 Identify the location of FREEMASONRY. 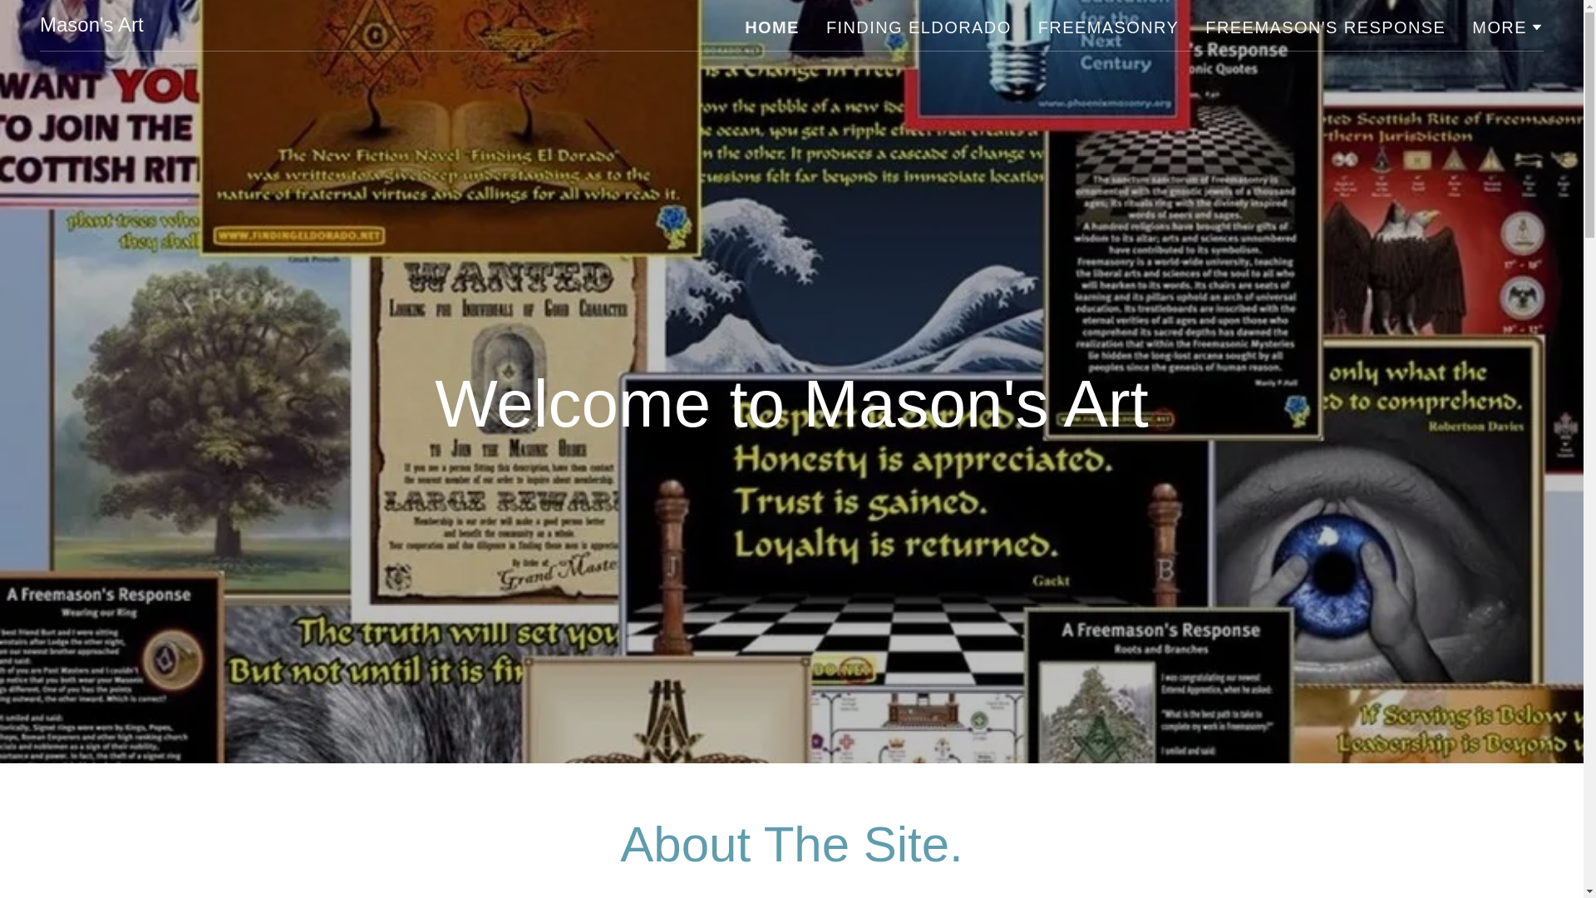
(1108, 27).